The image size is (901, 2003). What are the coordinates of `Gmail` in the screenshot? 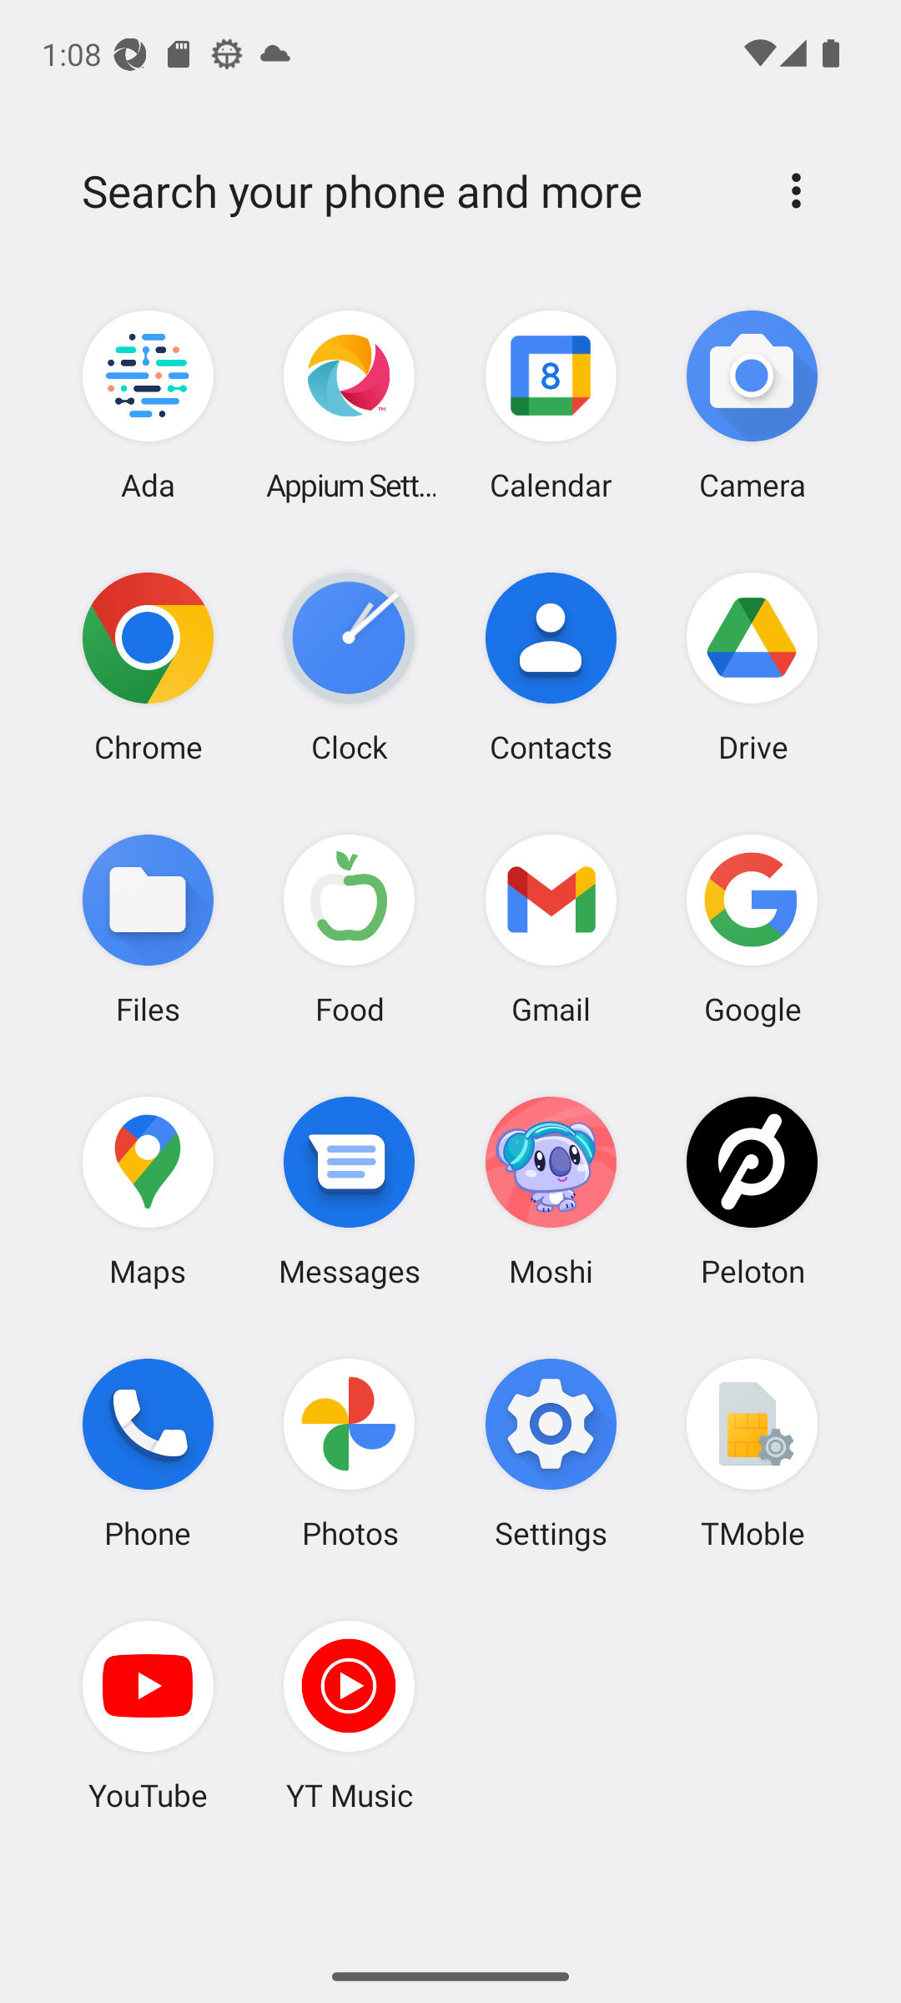 It's located at (551, 928).